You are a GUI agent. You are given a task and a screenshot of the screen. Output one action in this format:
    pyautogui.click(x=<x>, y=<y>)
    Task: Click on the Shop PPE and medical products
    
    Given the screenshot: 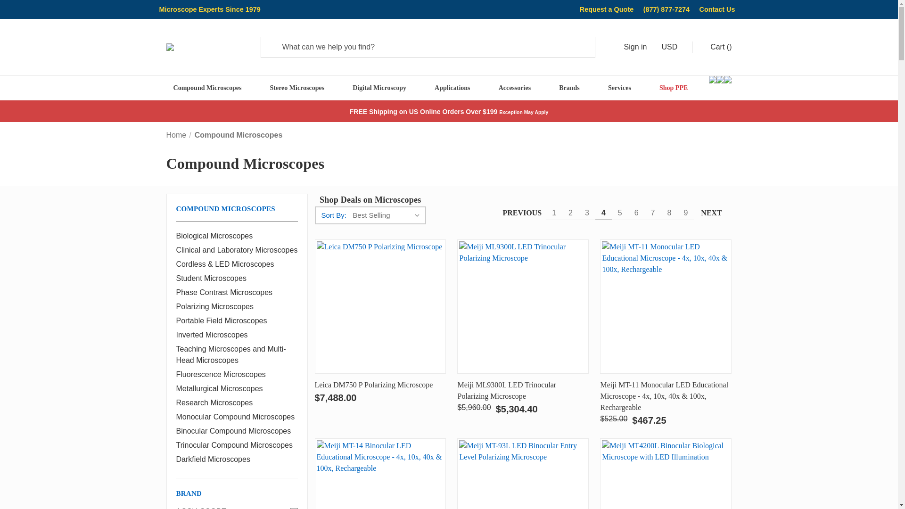 What is the action you would take?
    pyautogui.click(x=673, y=88)
    